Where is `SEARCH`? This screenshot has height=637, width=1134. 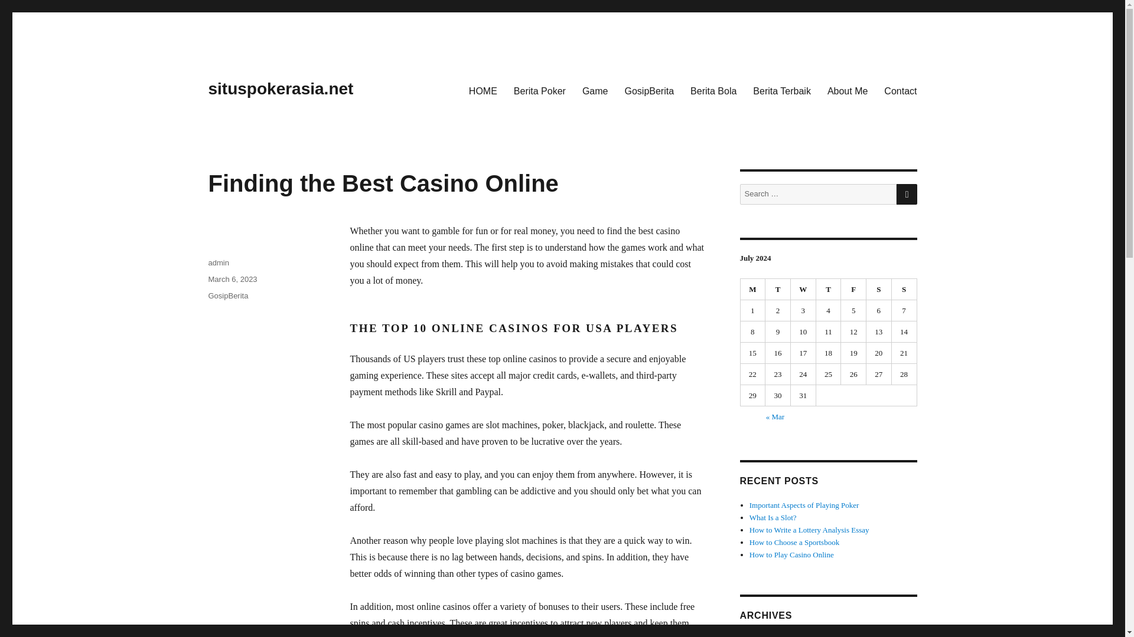
SEARCH is located at coordinates (907, 194).